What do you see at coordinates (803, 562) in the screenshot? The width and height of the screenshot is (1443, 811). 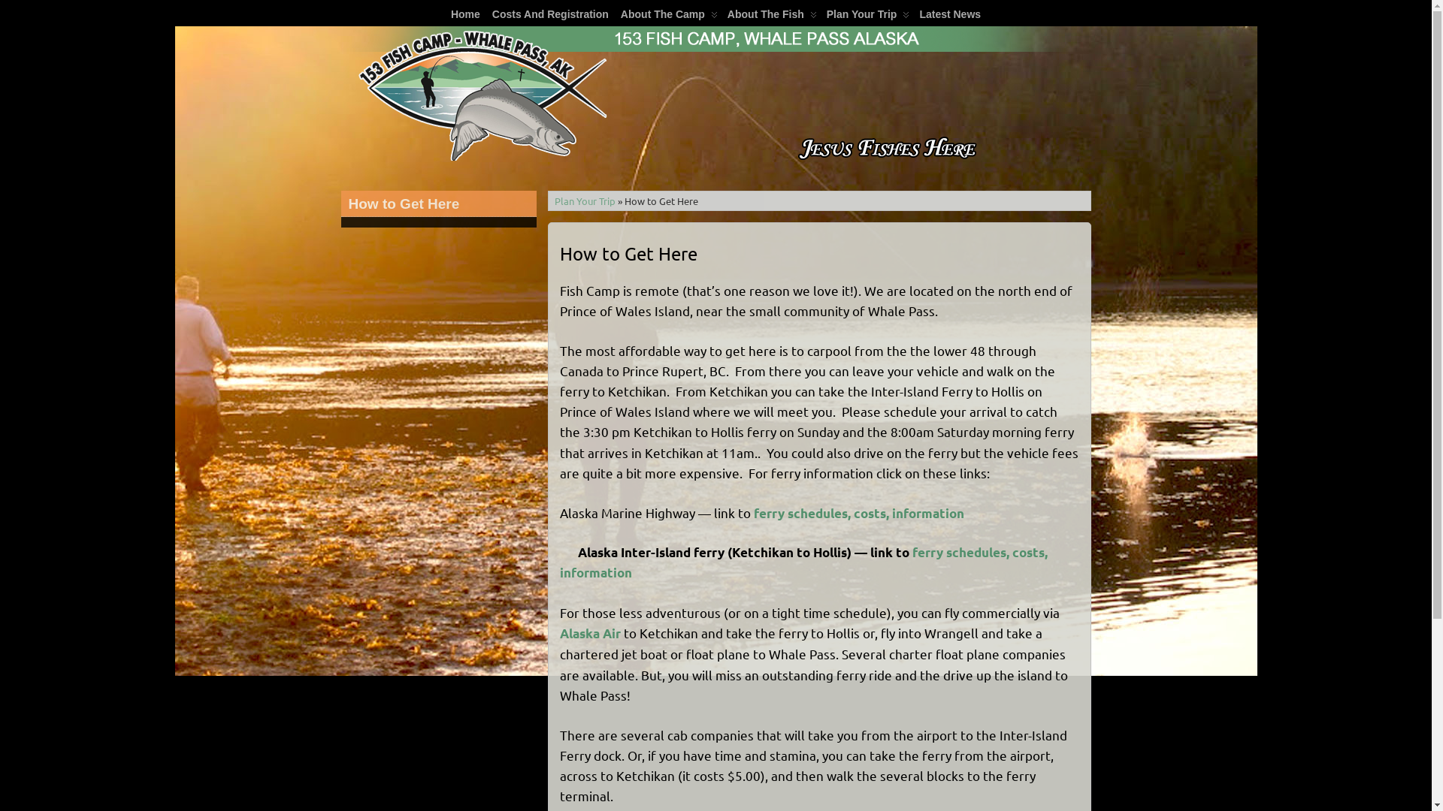 I see `ferry schedules, costs, information` at bounding box center [803, 562].